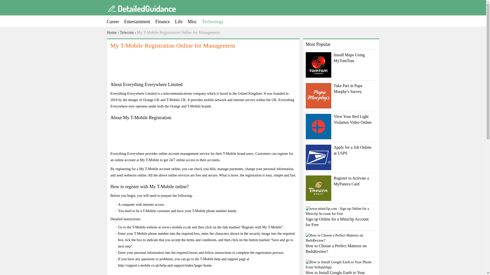  I want to click on Entertainment, so click(139, 21).